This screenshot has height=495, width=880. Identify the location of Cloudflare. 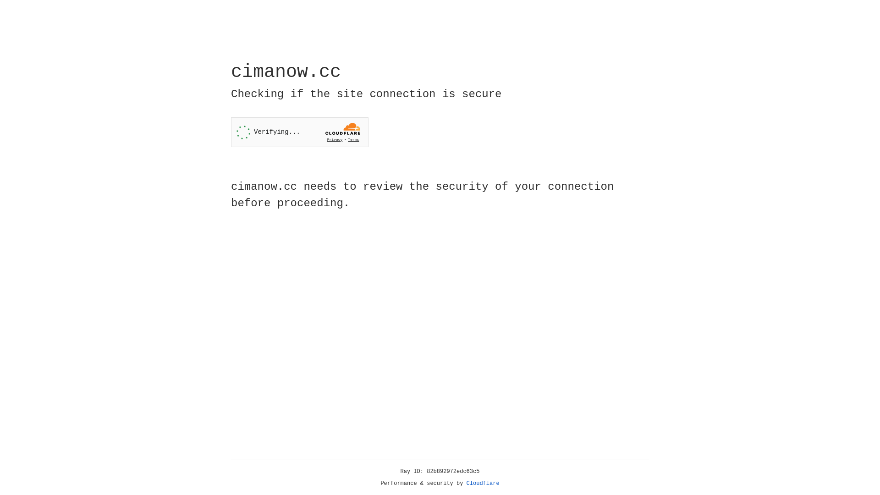
(483, 484).